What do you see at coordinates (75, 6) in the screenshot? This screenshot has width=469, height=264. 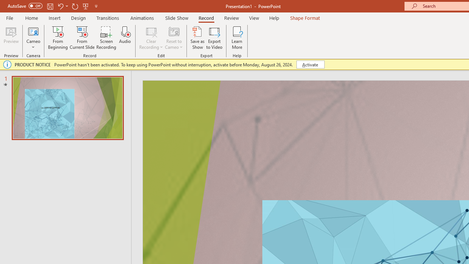 I see `Redo` at bounding box center [75, 6].